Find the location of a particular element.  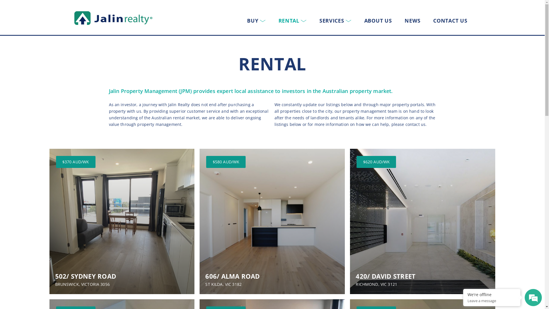

SERVICES is located at coordinates (335, 21).